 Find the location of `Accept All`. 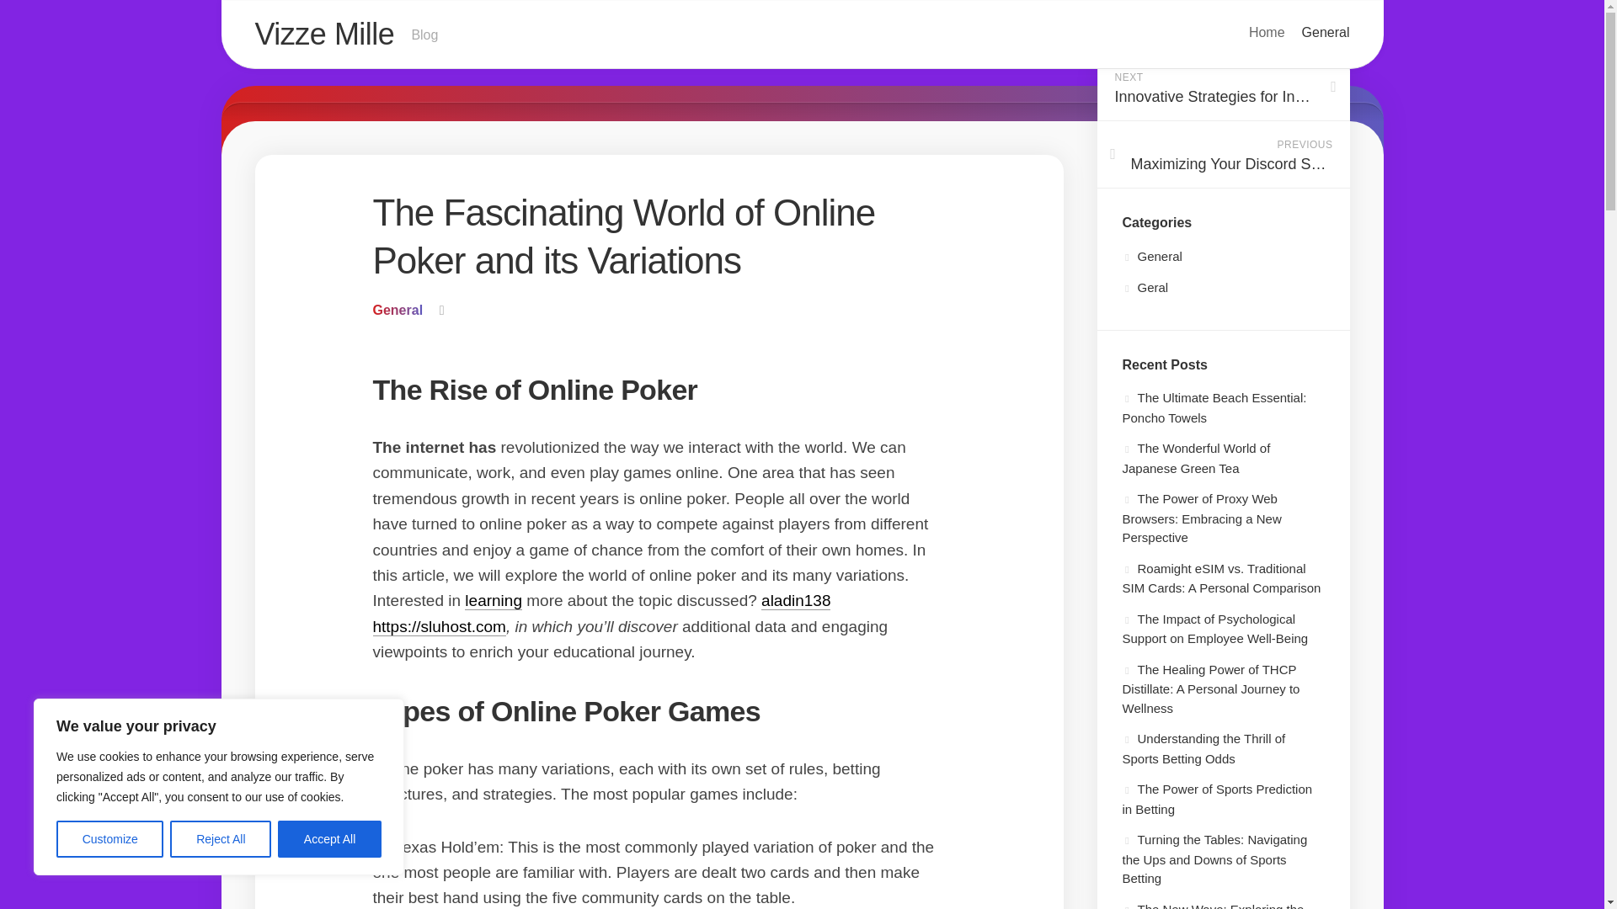

Accept All is located at coordinates (330, 839).